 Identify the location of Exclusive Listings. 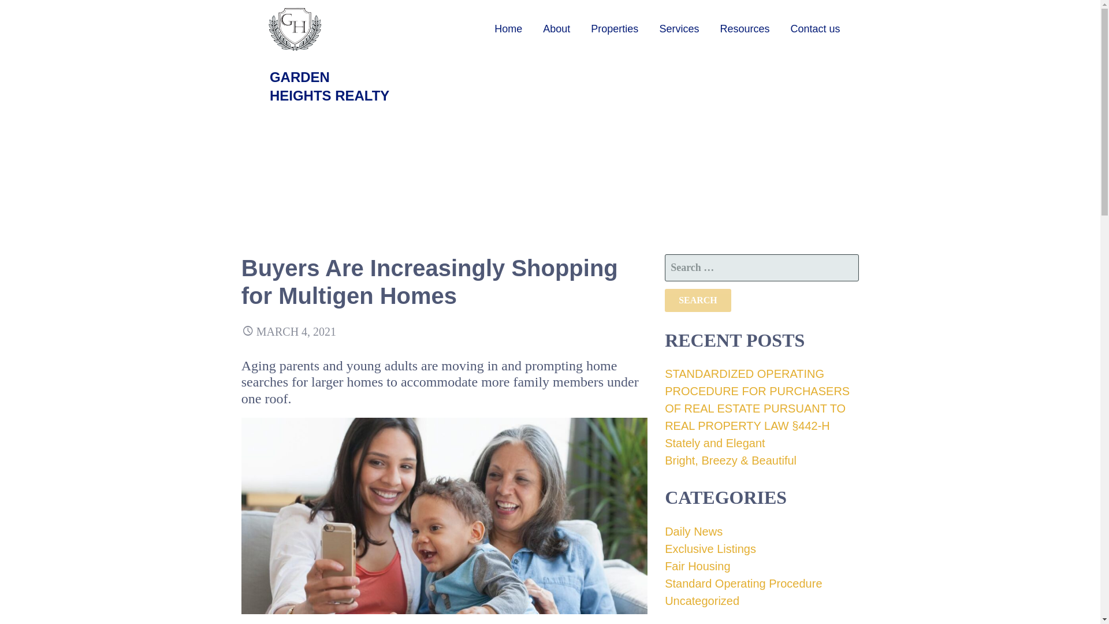
(710, 549).